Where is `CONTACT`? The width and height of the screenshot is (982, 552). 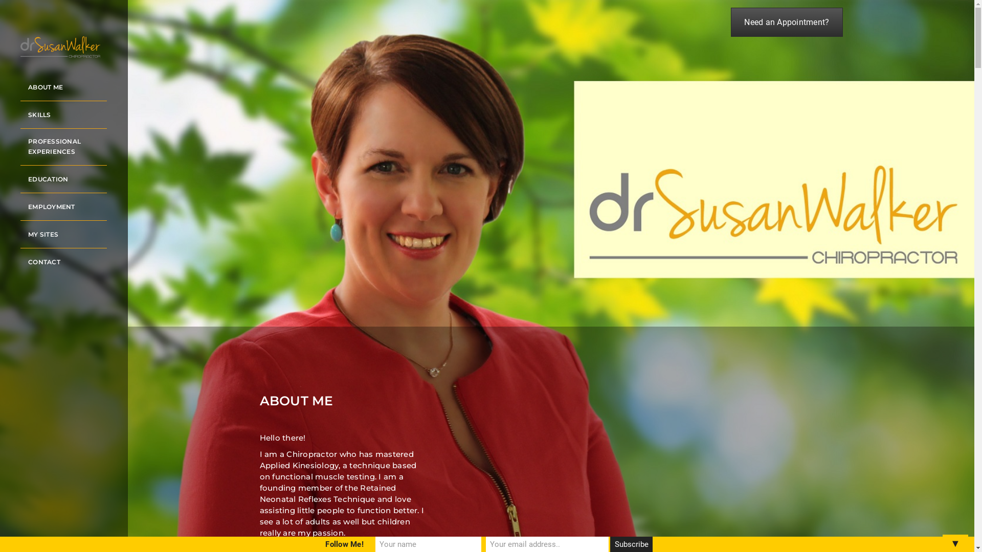
CONTACT is located at coordinates (40, 262).